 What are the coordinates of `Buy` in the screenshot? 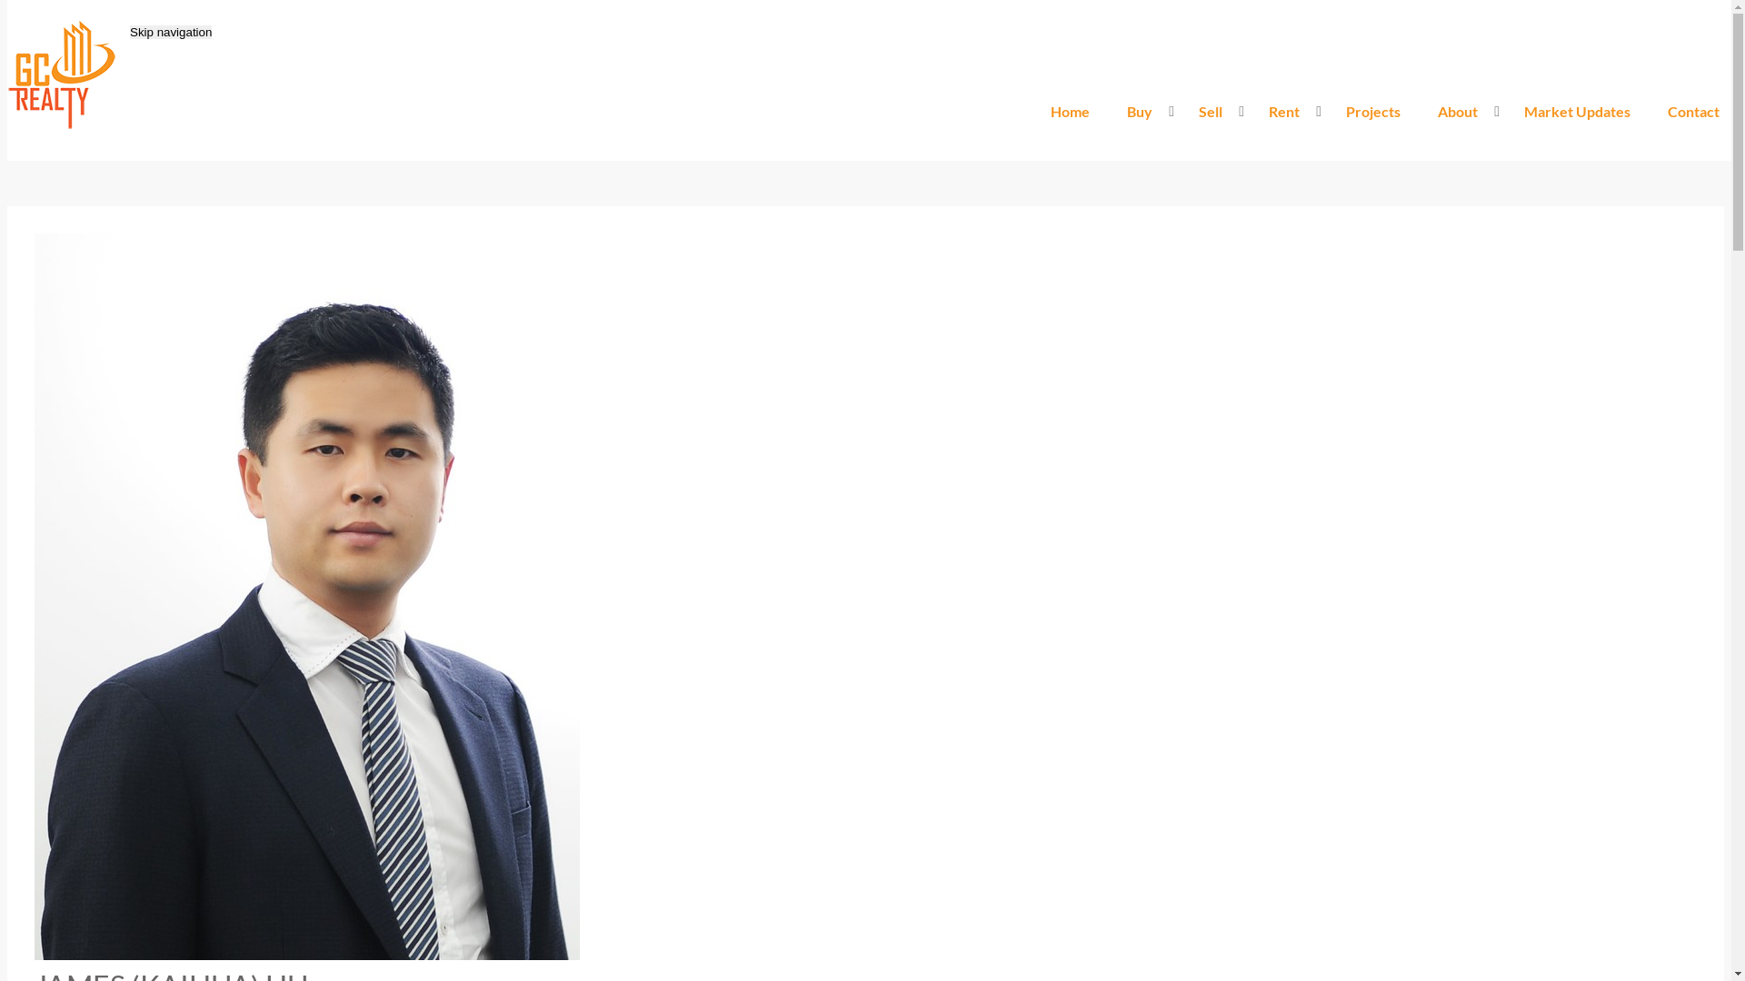 It's located at (1144, 112).